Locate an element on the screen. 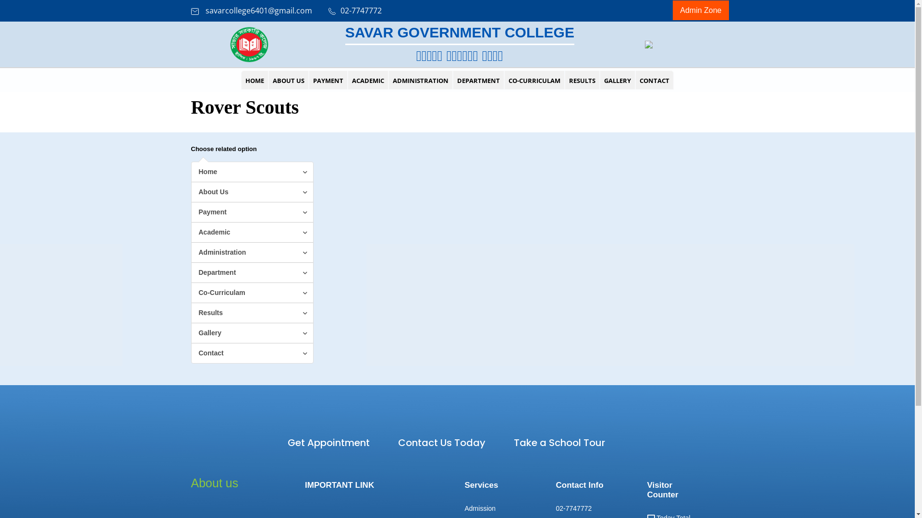 Image resolution: width=922 pixels, height=518 pixels. ACADEMIC is located at coordinates (368, 81).